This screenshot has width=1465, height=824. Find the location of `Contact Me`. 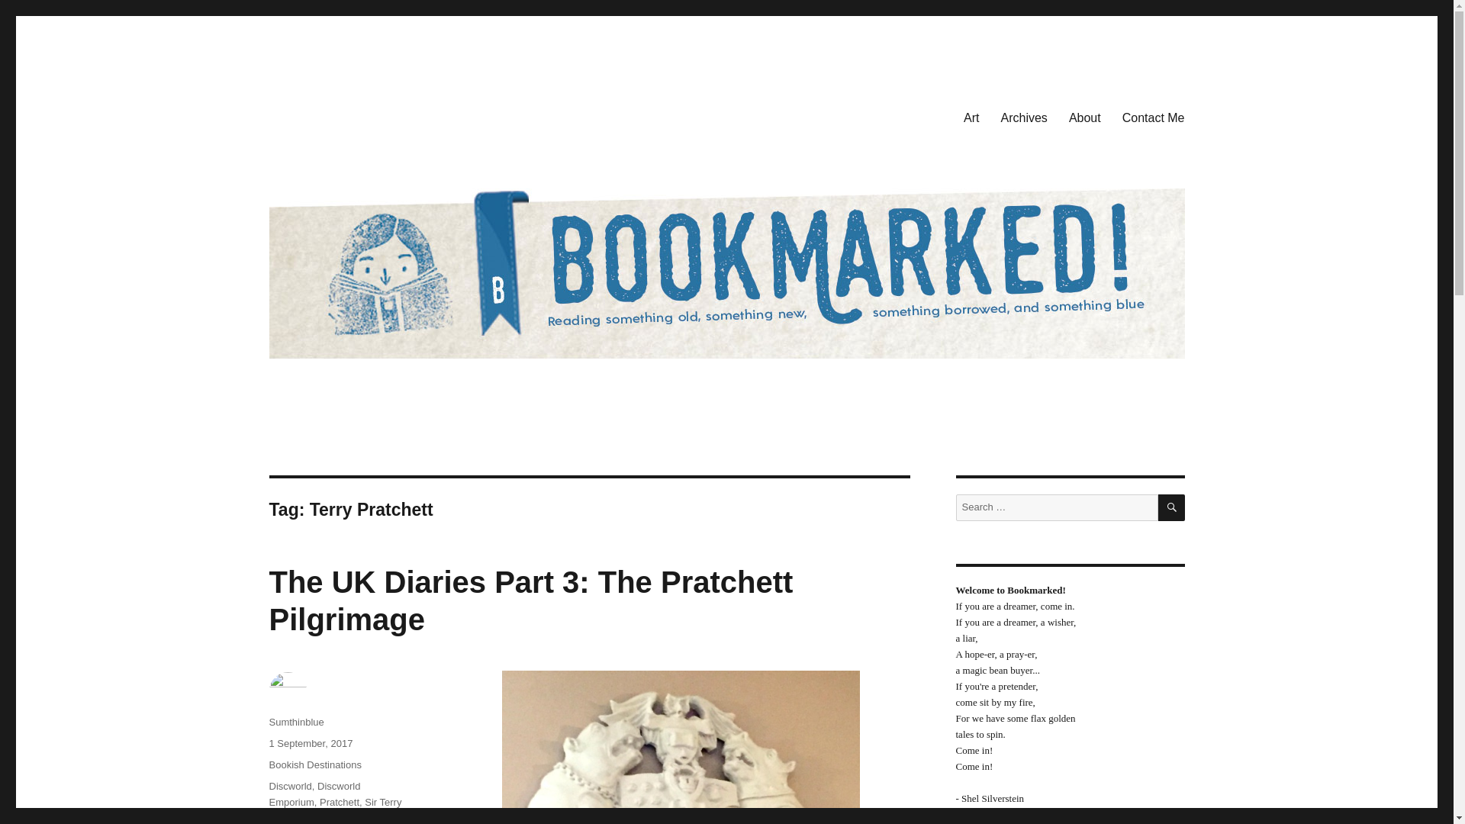

Contact Me is located at coordinates (1154, 117).